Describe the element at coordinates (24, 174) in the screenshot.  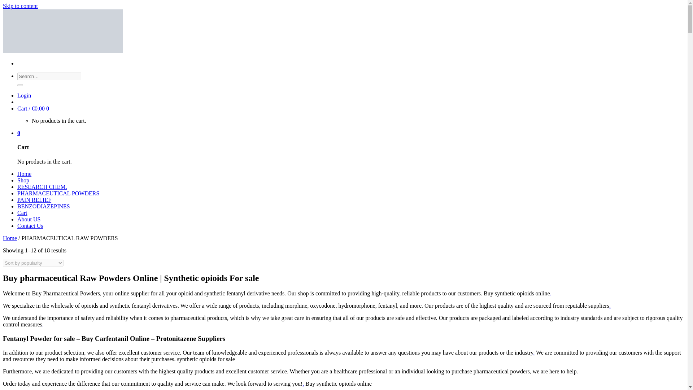
I see `Home` at that location.